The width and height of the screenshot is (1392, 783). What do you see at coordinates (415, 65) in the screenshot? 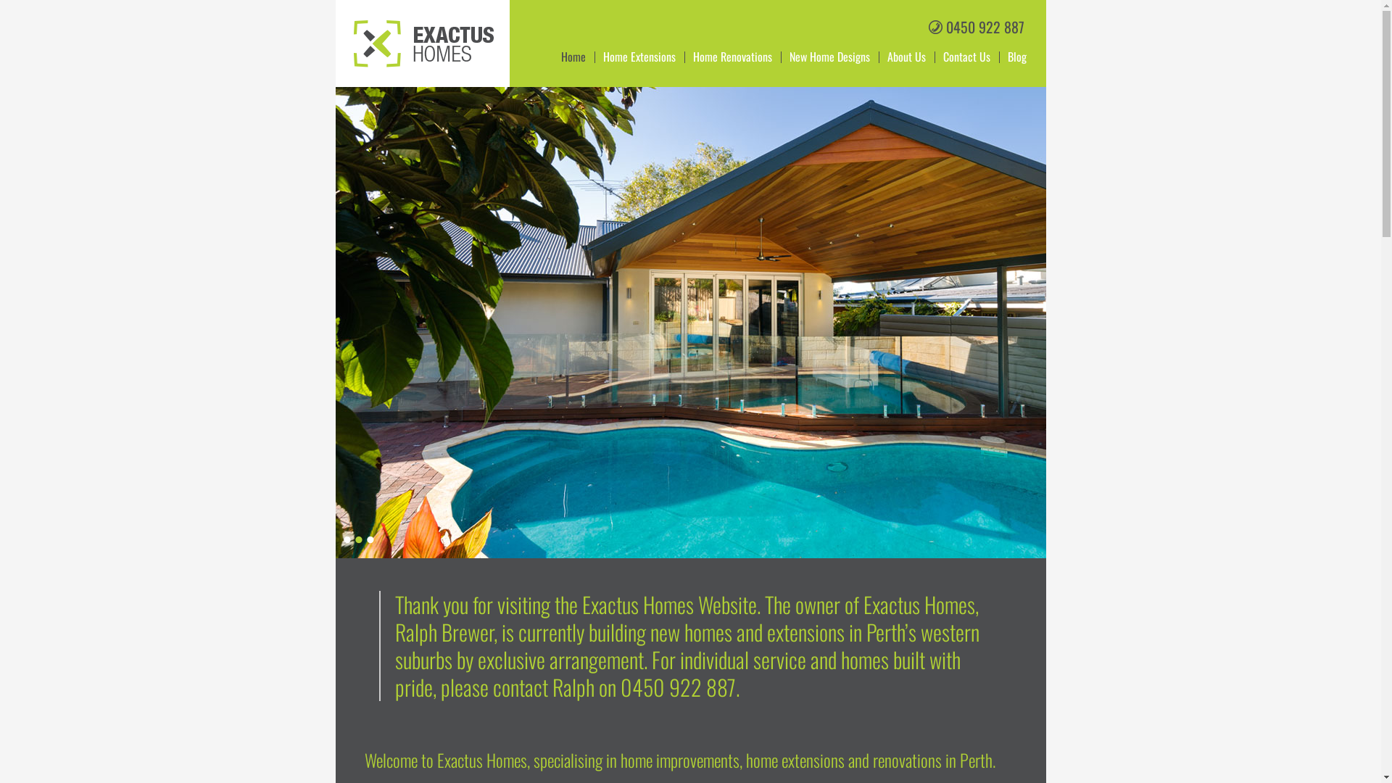
I see `Exactus Homes` at bounding box center [415, 65].